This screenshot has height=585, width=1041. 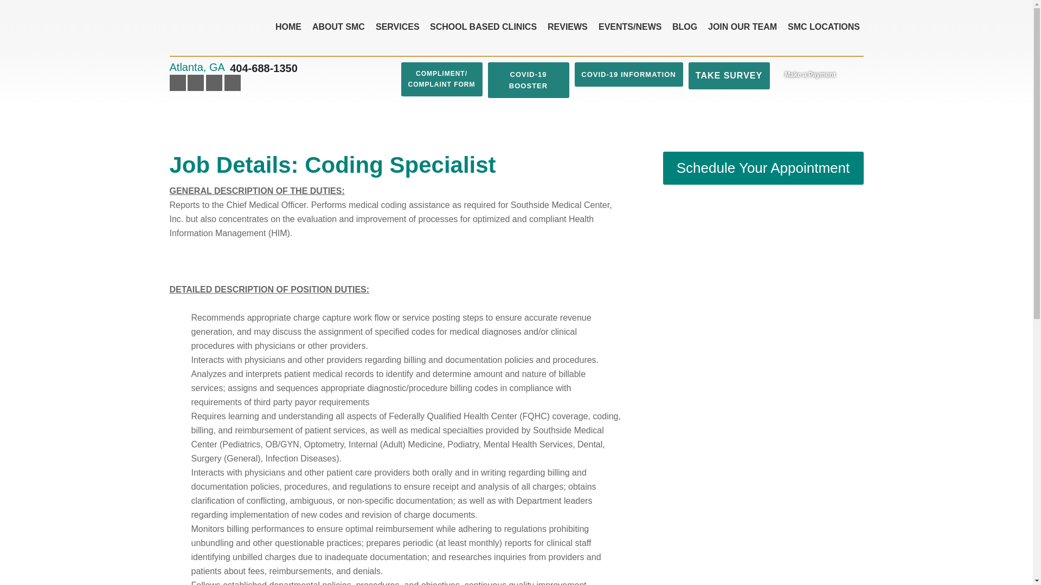 I want to click on ABOUT SMC, so click(x=338, y=27).